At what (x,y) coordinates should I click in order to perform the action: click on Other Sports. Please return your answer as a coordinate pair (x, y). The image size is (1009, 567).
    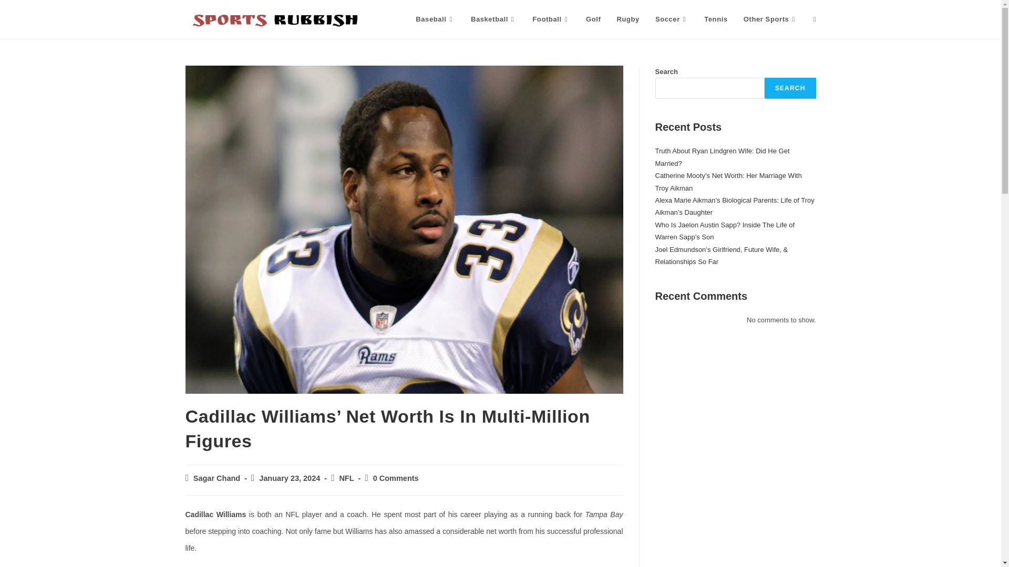
    Looking at the image, I should click on (770, 19).